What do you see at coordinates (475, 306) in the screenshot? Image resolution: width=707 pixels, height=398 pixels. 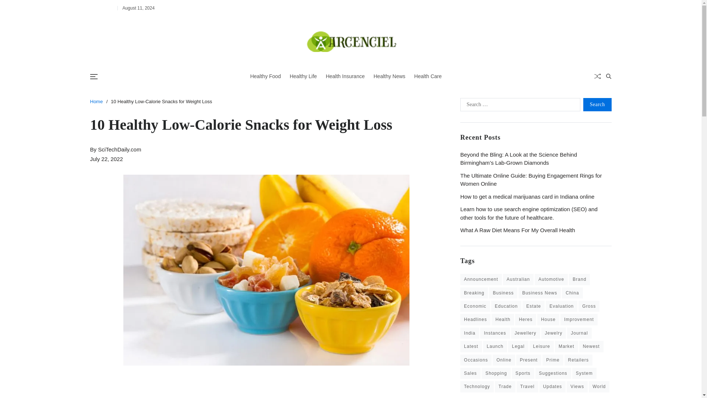 I see `economic` at bounding box center [475, 306].